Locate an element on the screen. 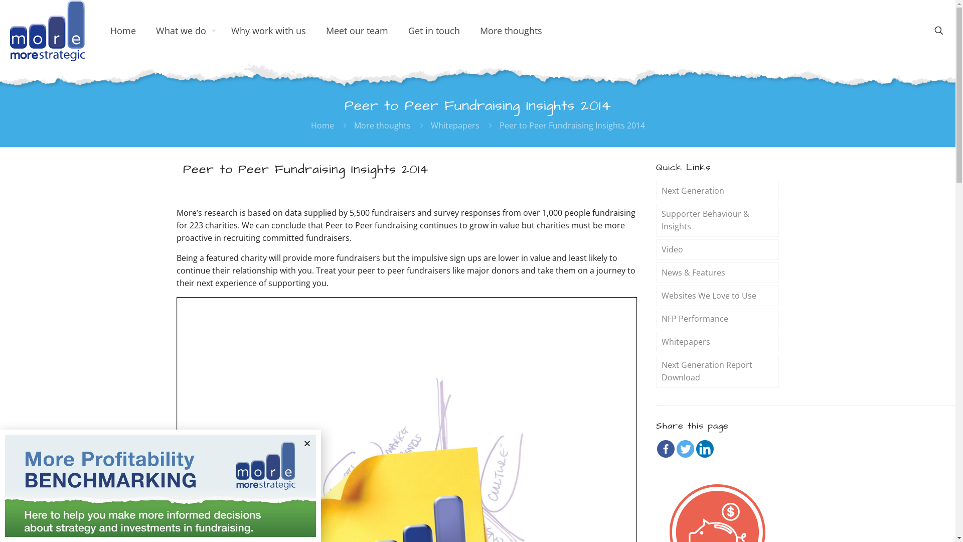  What we do is located at coordinates (184, 31).